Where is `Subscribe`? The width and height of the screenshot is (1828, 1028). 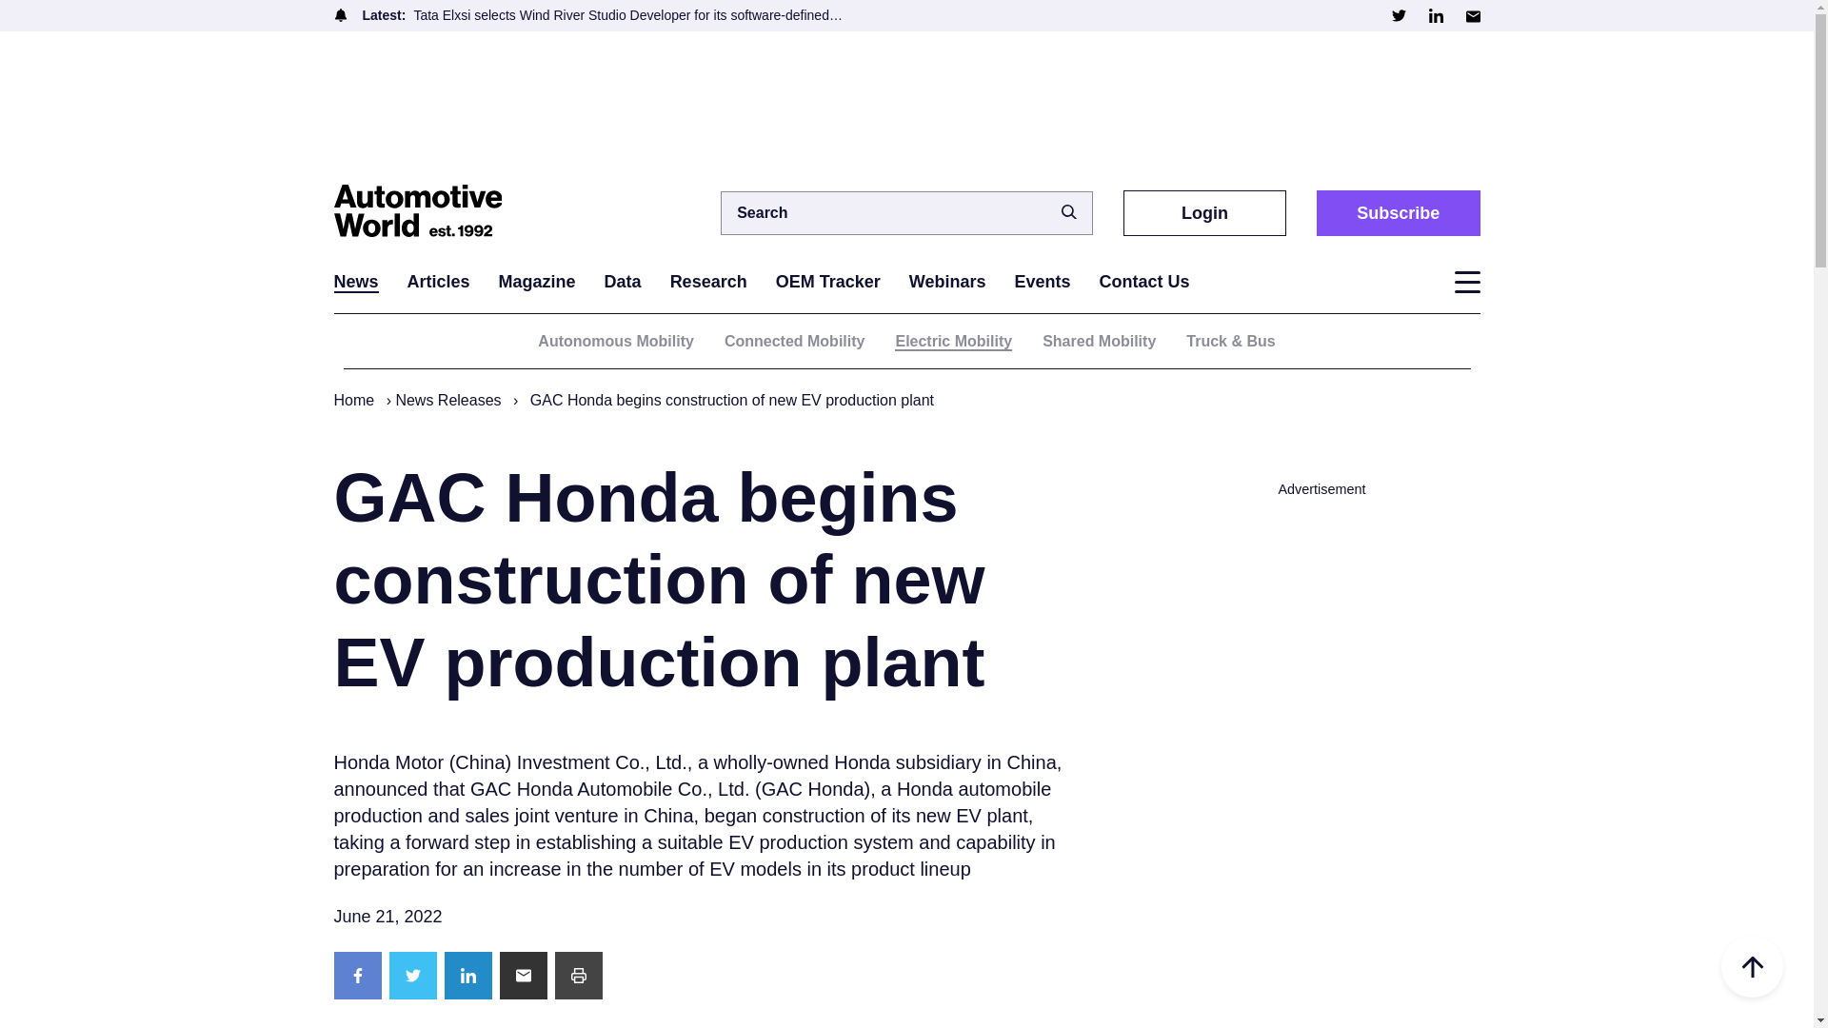 Subscribe is located at coordinates (1398, 212).